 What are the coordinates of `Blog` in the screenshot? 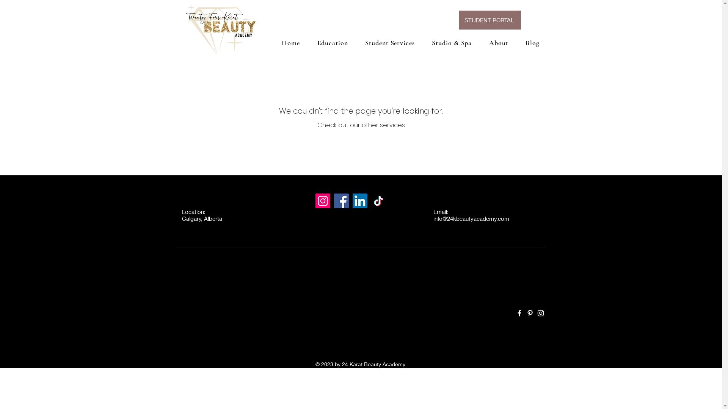 It's located at (532, 43).